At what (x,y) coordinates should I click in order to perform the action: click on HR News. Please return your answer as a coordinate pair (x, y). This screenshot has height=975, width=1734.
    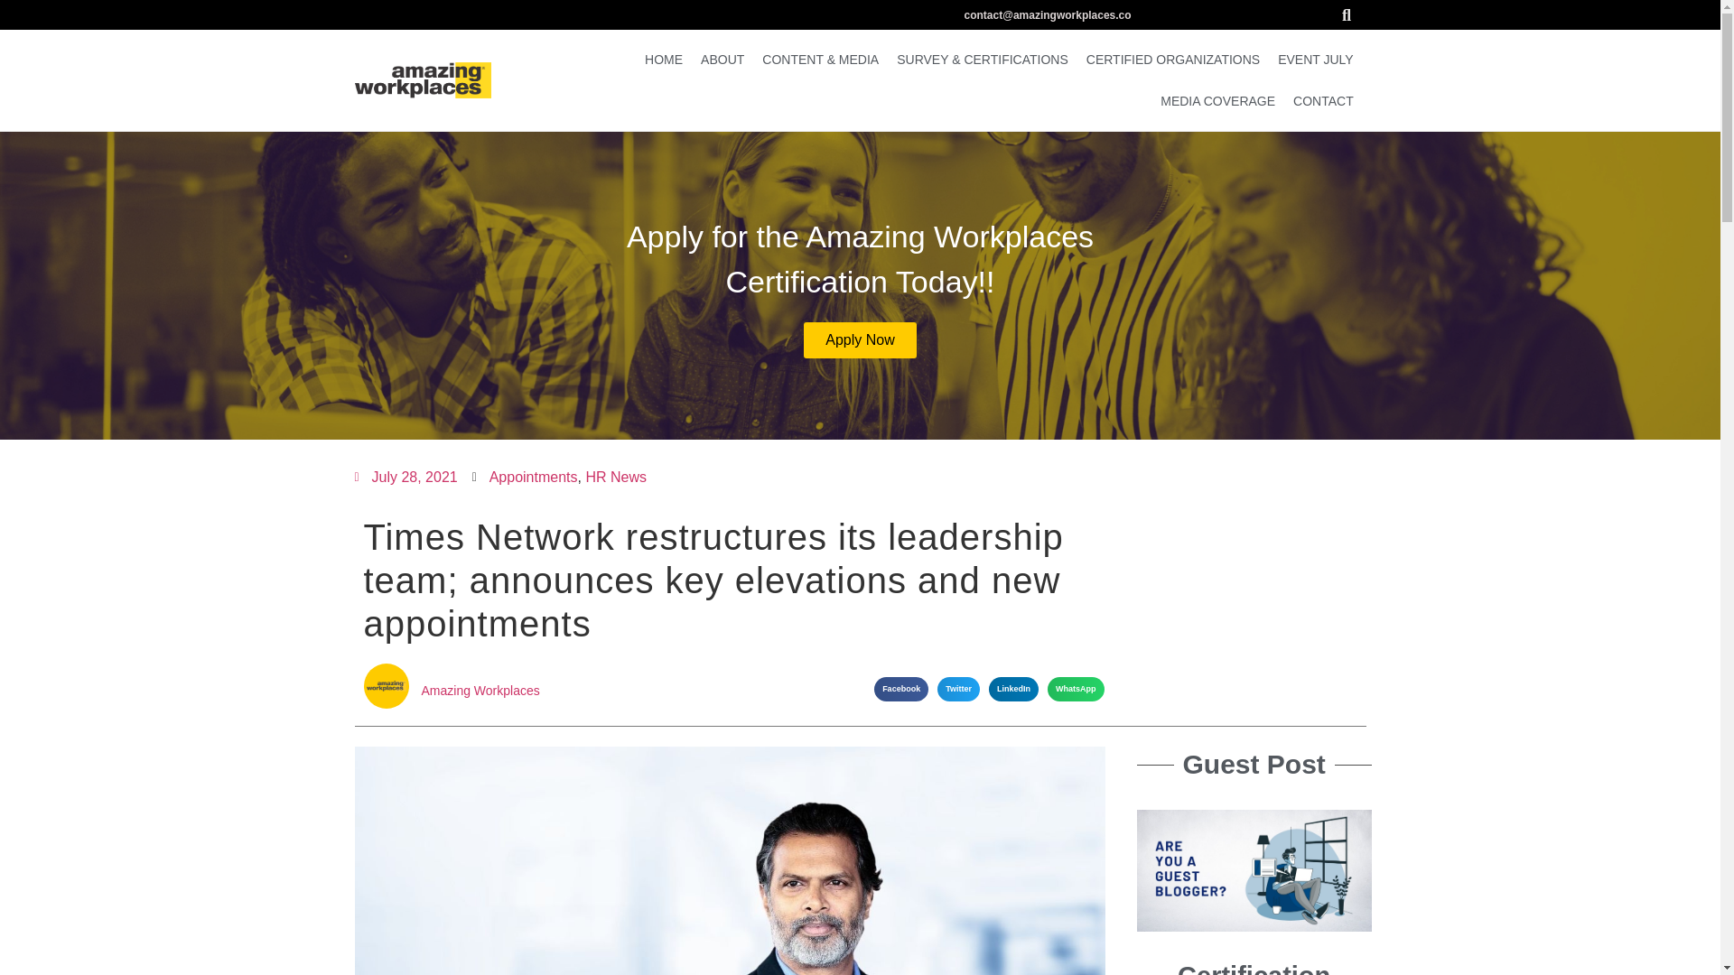
    Looking at the image, I should click on (616, 477).